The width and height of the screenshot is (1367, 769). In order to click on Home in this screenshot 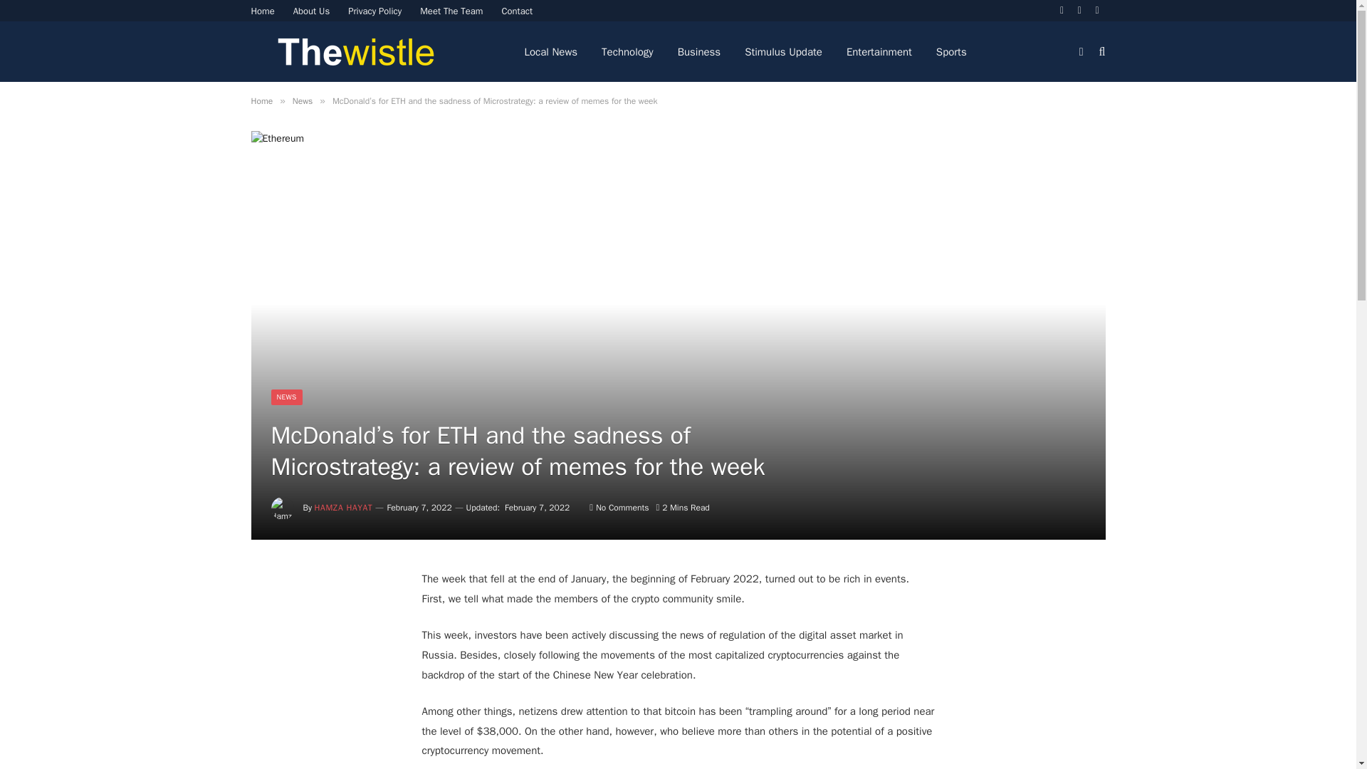, I will do `click(261, 101)`.